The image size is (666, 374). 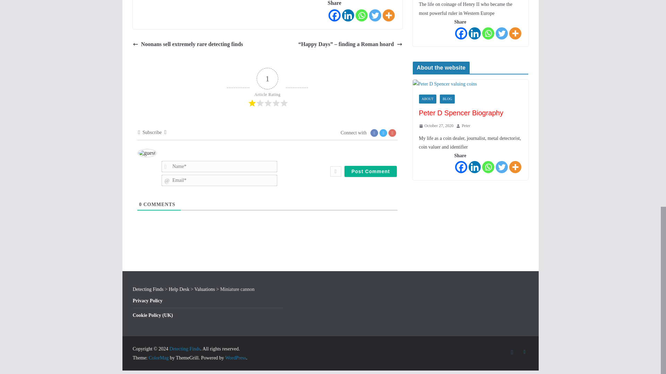 I want to click on Noonans sell extremely rare detecting finds, so click(x=188, y=44).